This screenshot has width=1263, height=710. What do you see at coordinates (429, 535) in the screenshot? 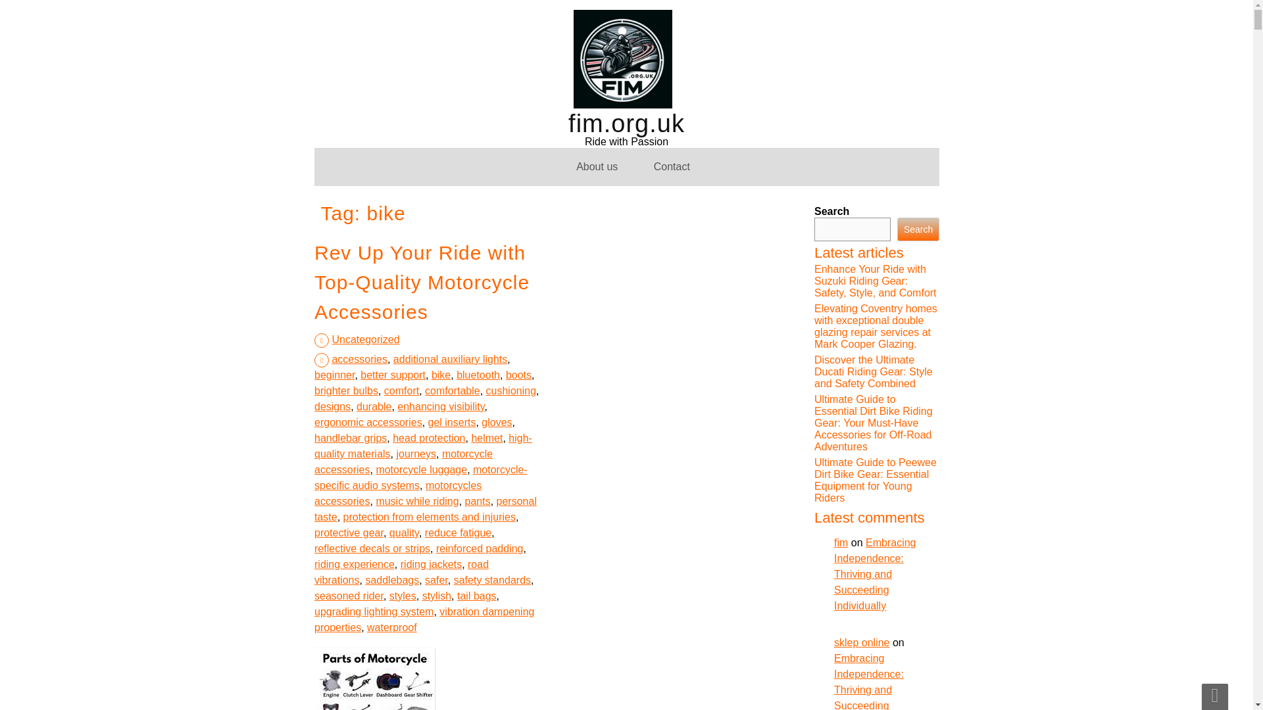
I see `protection from elements and injuries` at bounding box center [429, 535].